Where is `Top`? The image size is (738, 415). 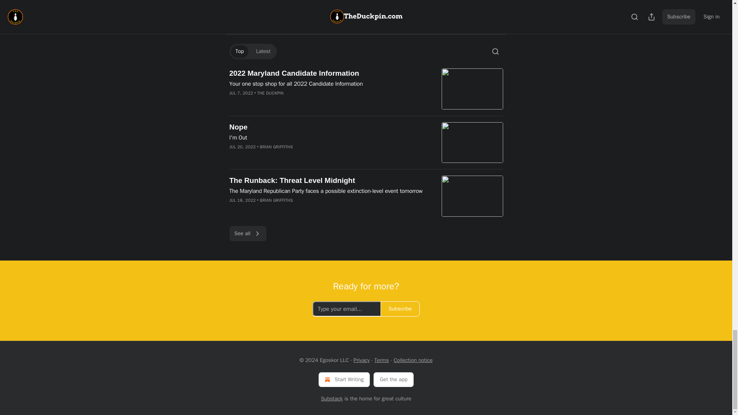
Top is located at coordinates (239, 51).